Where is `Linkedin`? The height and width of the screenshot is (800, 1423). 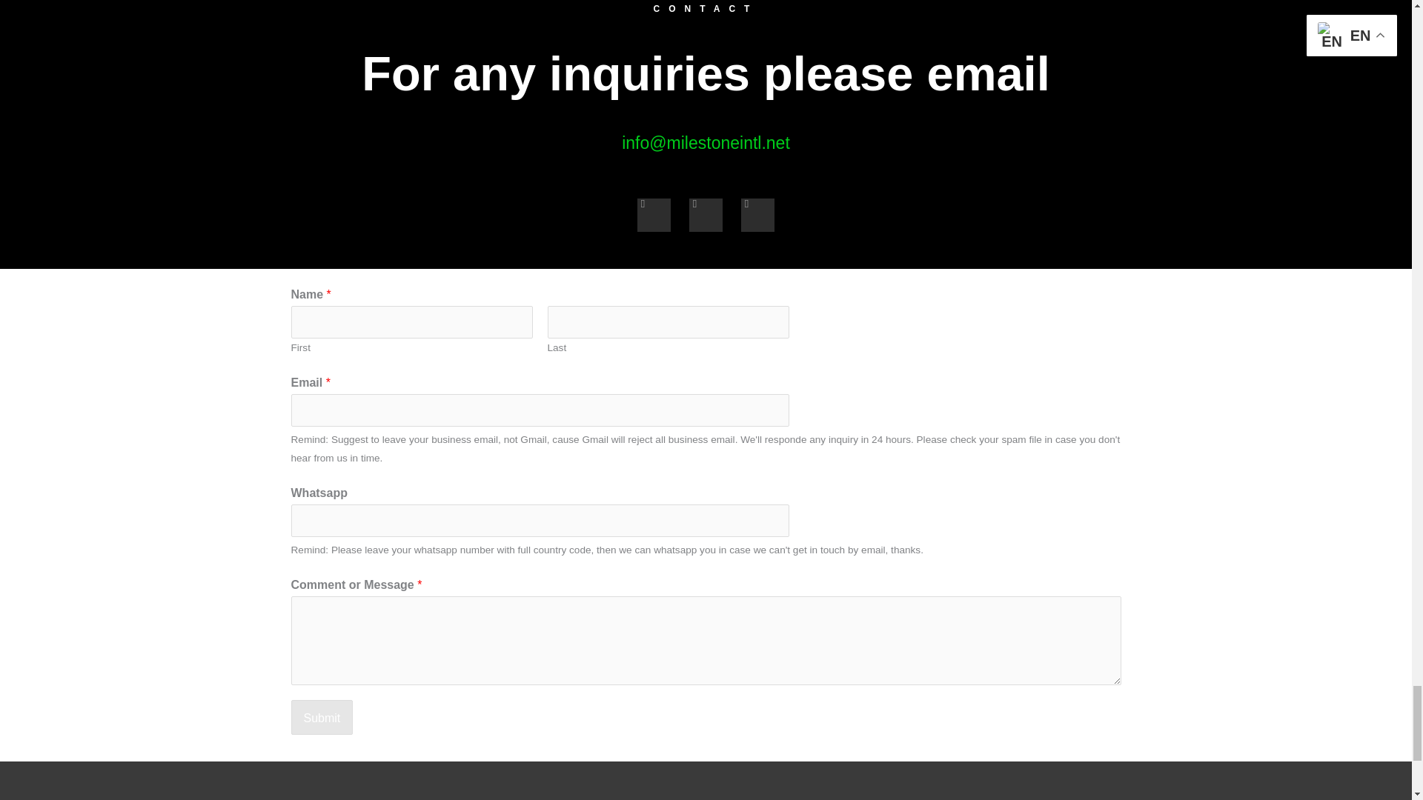 Linkedin is located at coordinates (654, 215).